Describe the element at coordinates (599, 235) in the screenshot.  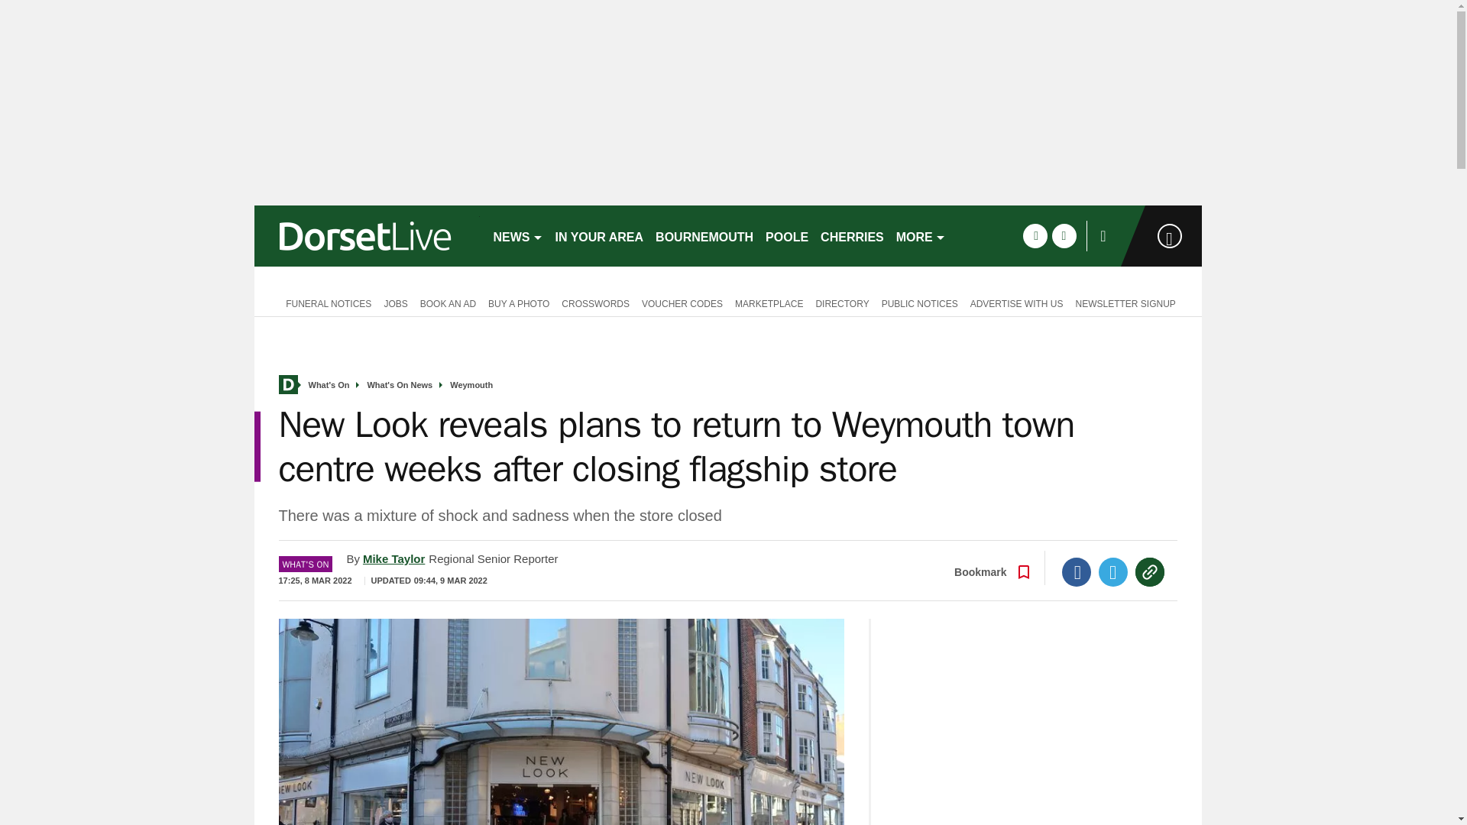
I see `IN YOUR AREA` at that location.